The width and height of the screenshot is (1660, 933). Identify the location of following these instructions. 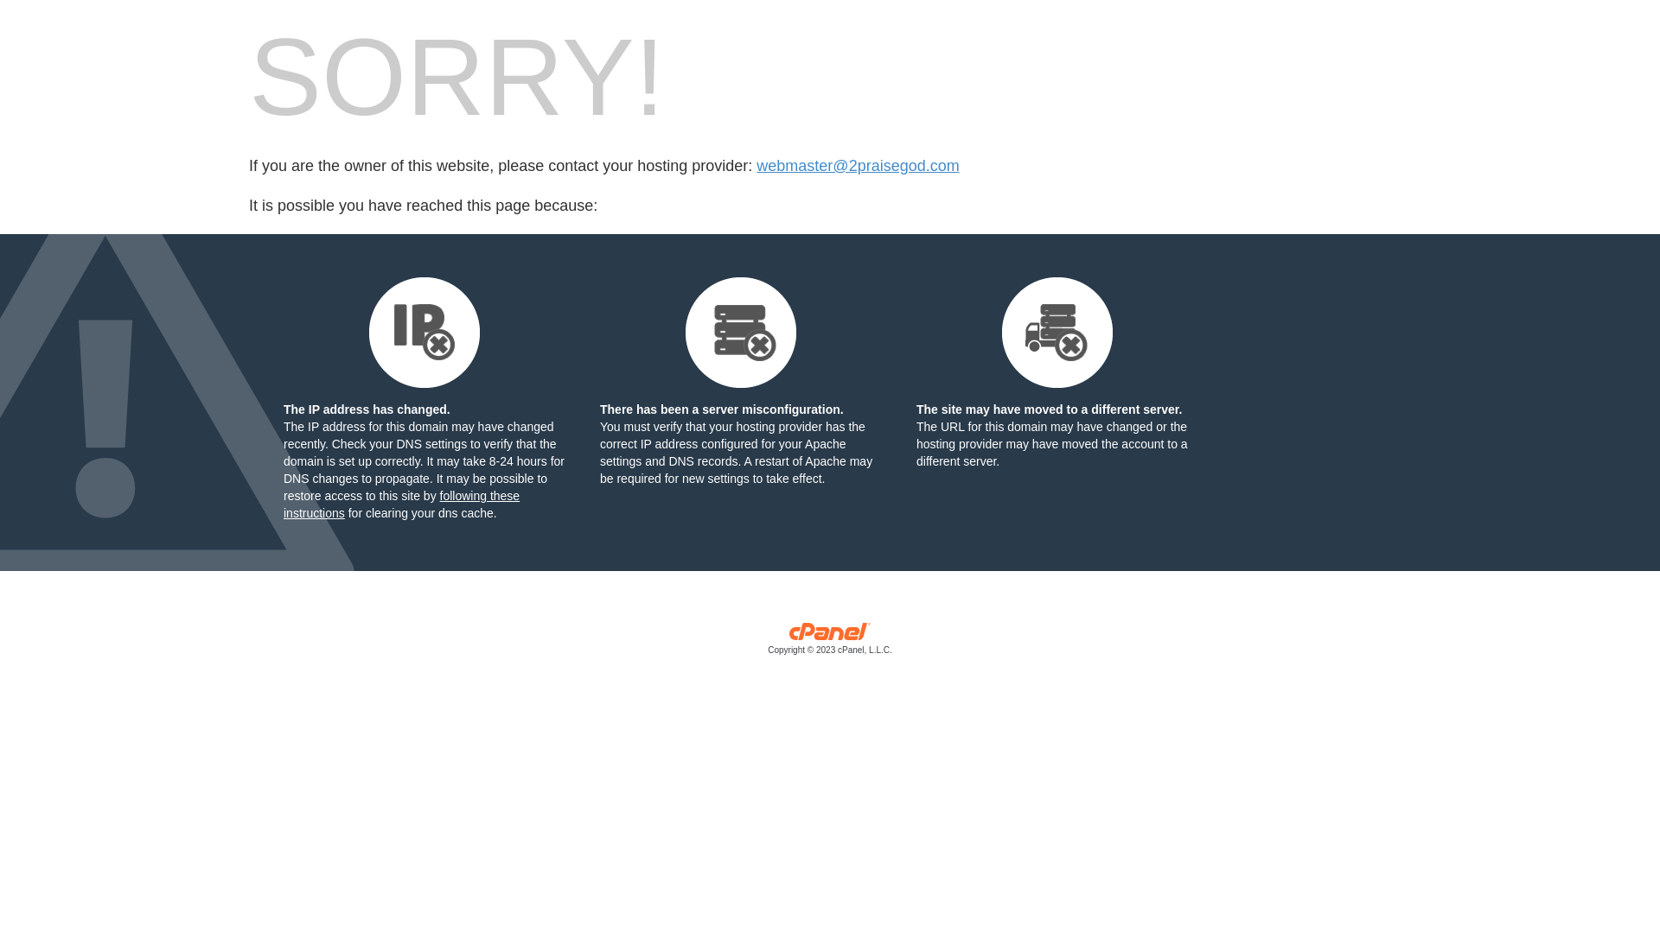
(401, 505).